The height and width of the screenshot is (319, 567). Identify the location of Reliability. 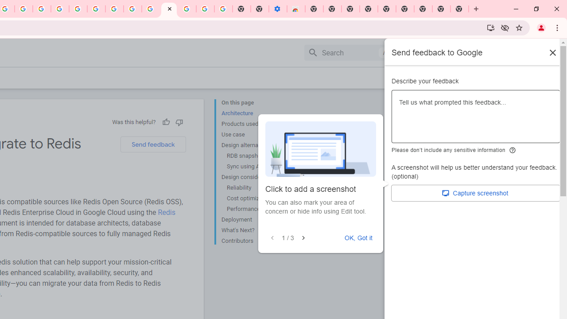
(260, 188).